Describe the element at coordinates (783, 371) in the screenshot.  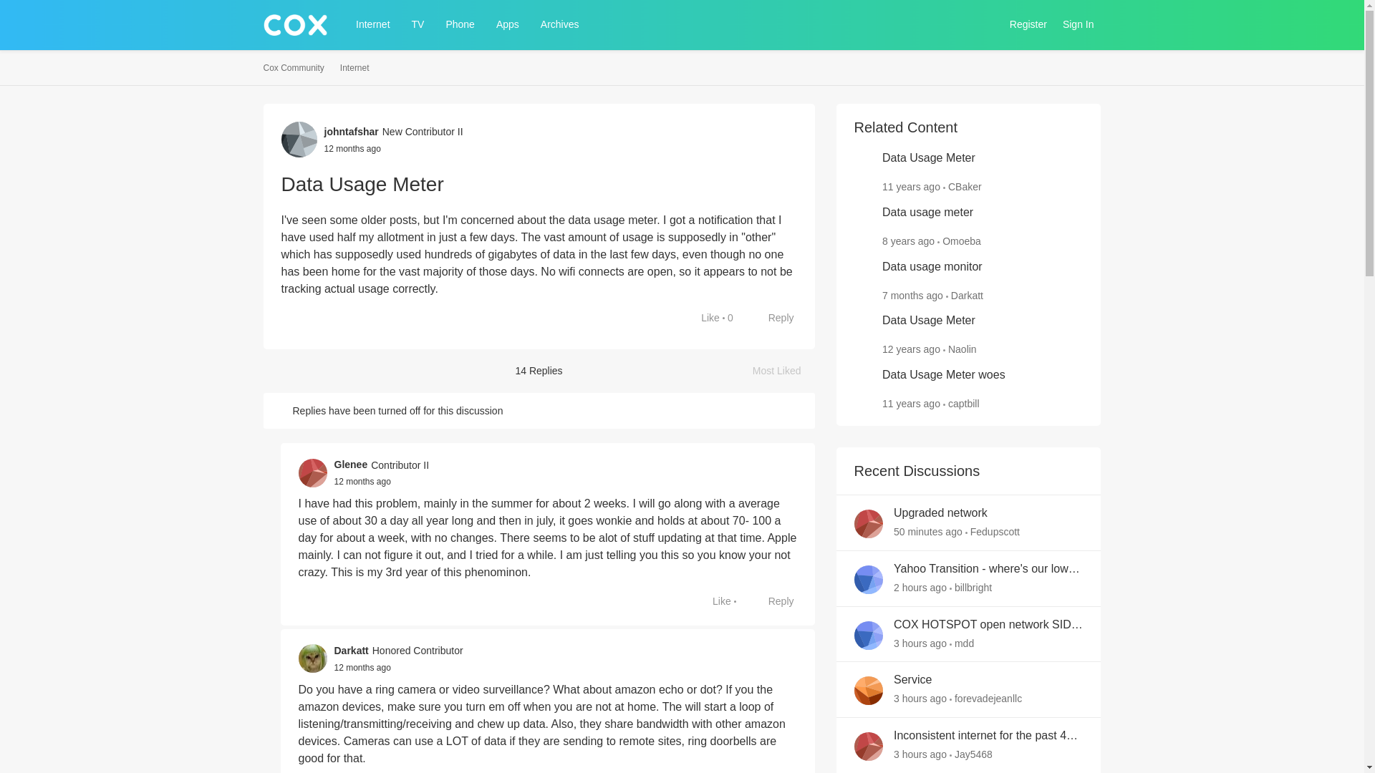
I see `Archives` at that location.